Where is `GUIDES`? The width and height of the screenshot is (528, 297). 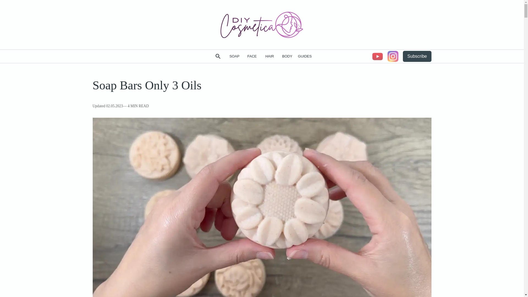 GUIDES is located at coordinates (305, 57).